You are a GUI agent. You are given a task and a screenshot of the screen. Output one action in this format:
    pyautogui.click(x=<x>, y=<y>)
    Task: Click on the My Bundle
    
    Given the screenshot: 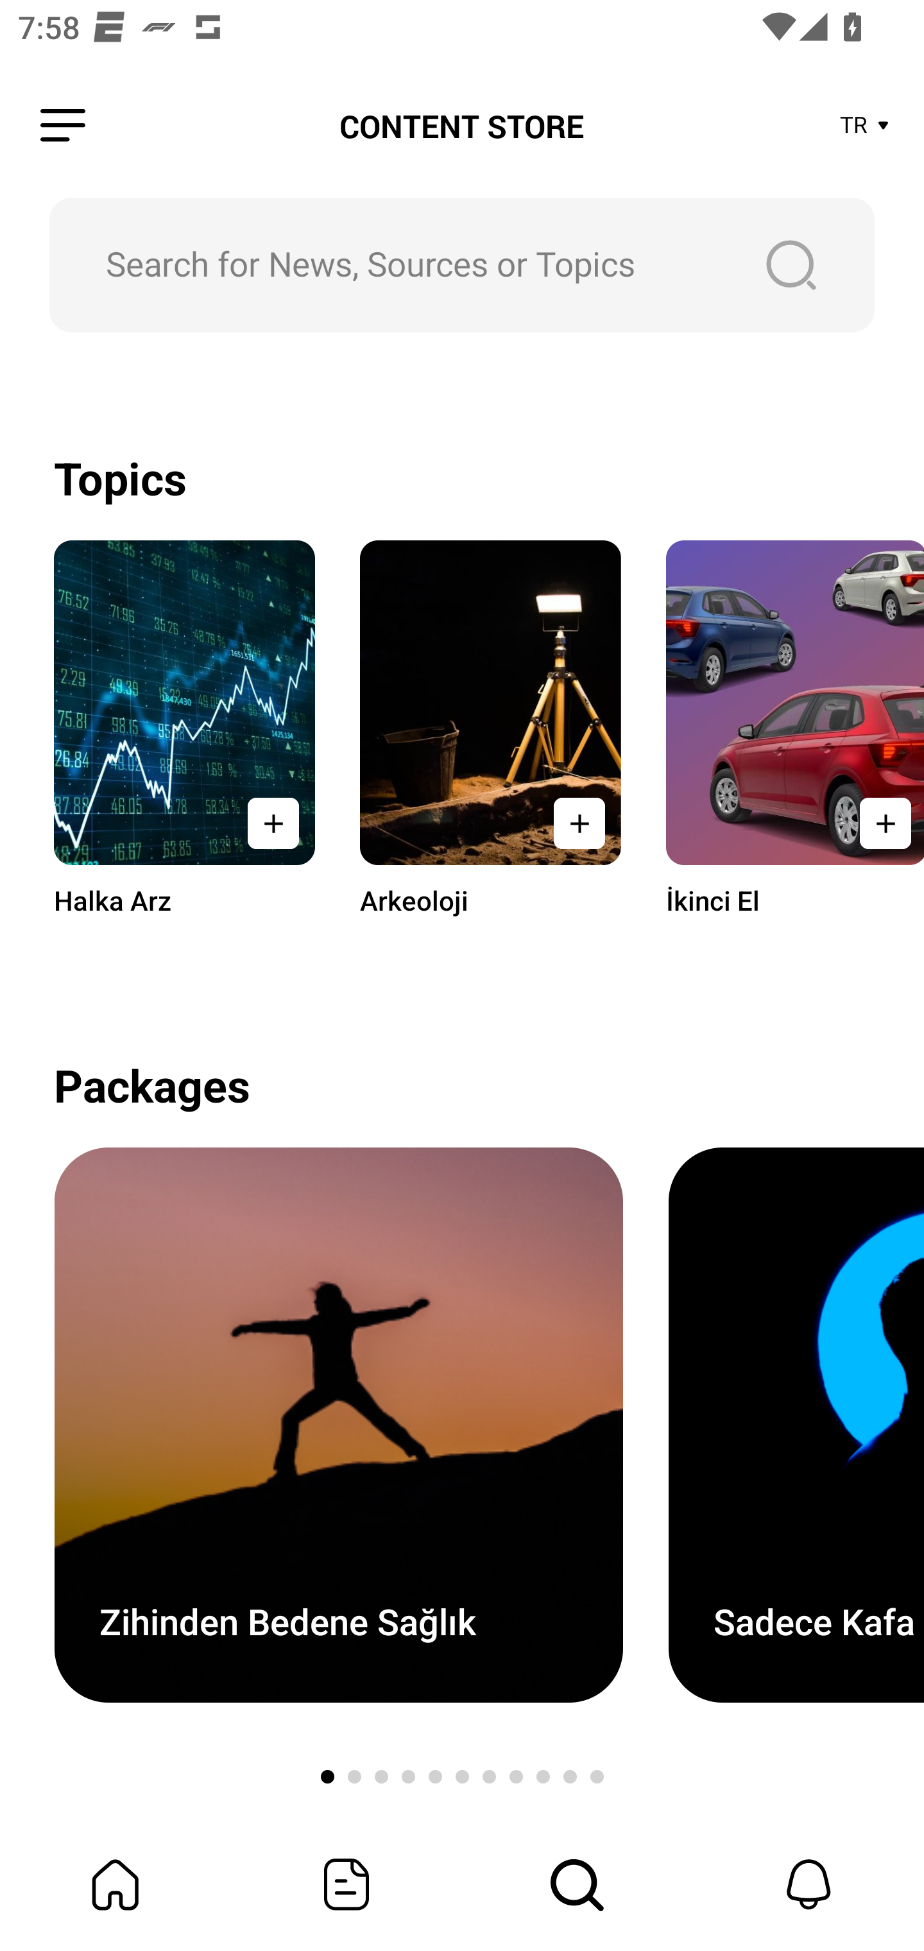 What is the action you would take?
    pyautogui.click(x=116, y=1884)
    